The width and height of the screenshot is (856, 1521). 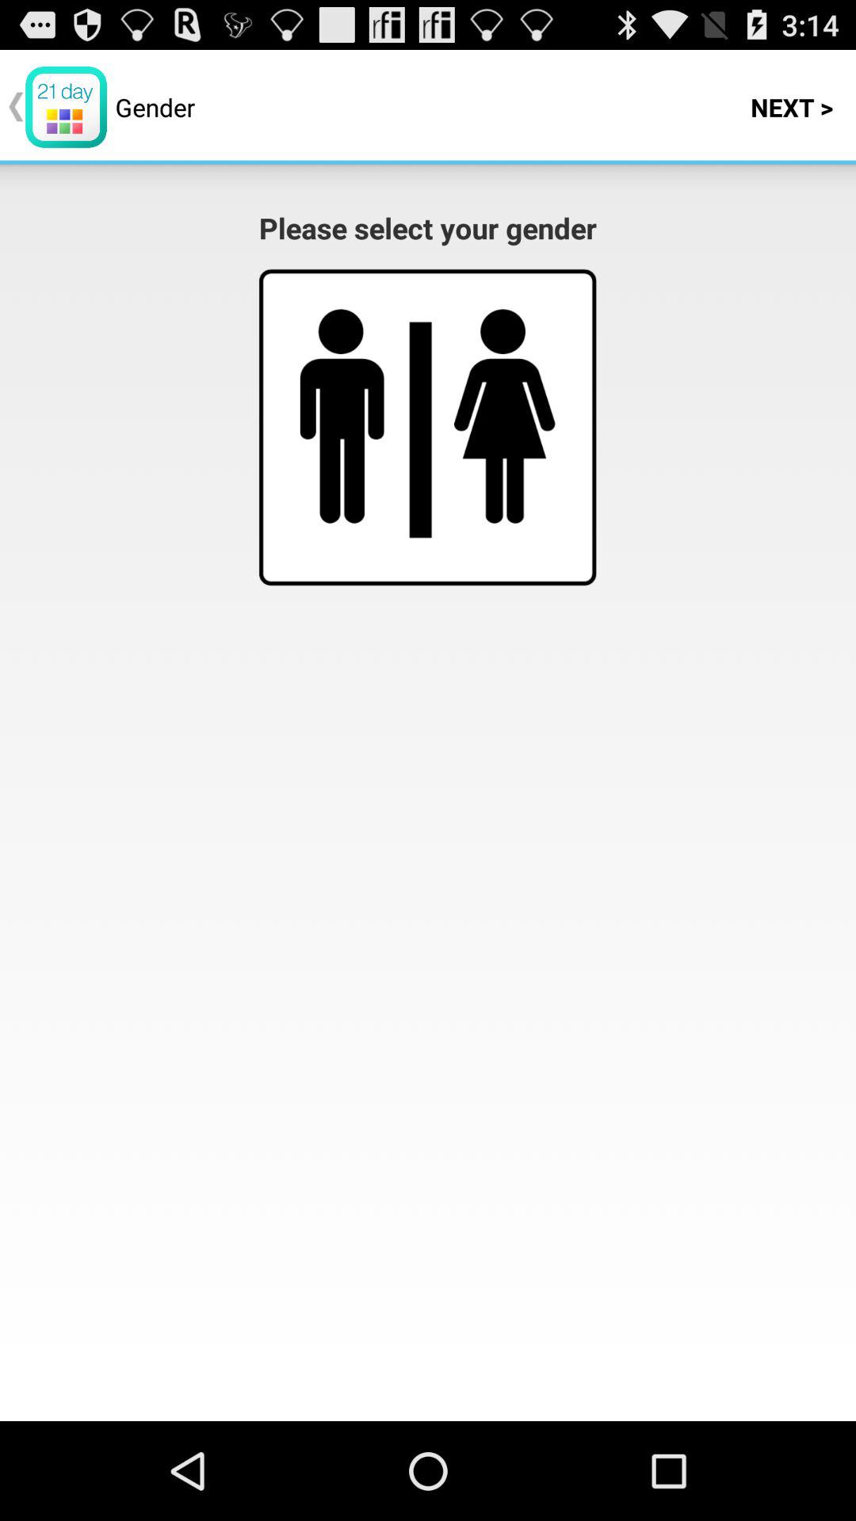 I want to click on image button, so click(x=504, y=416).